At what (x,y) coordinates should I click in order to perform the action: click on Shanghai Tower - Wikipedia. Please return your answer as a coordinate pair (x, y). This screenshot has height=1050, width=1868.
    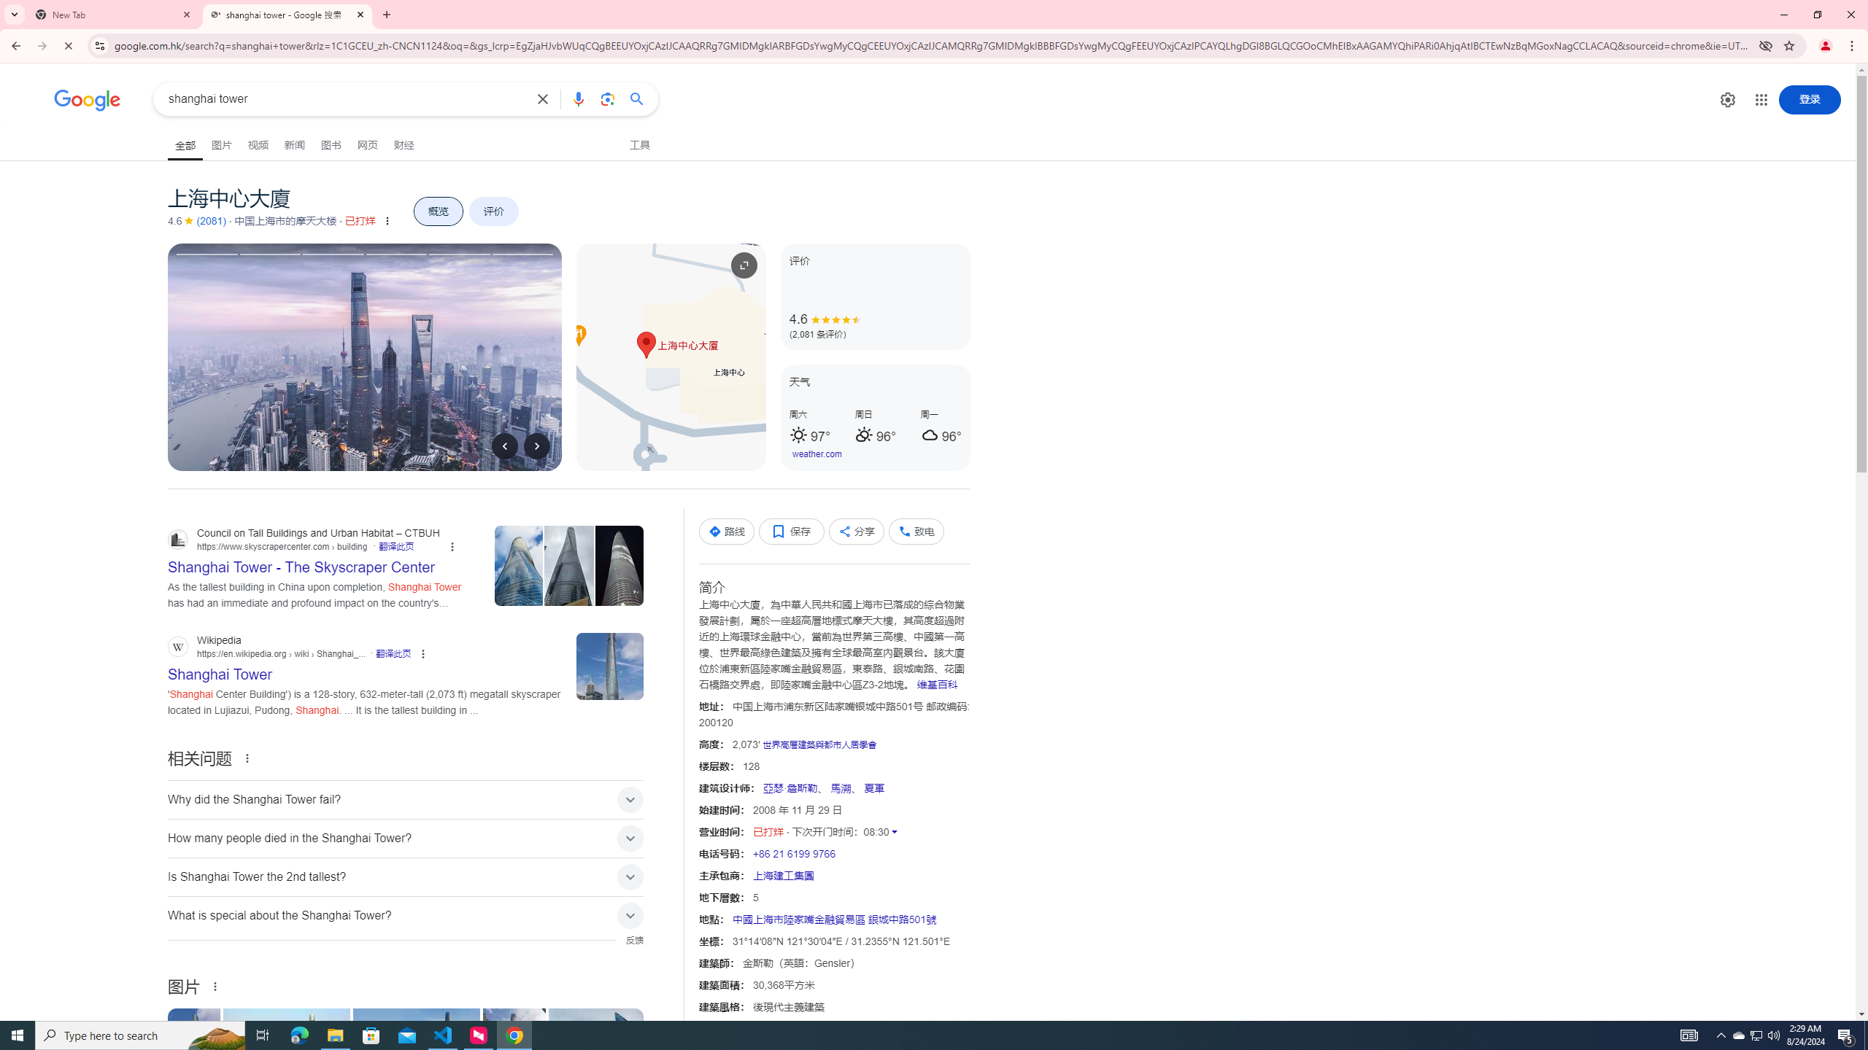
    Looking at the image, I should click on (194, 1056).